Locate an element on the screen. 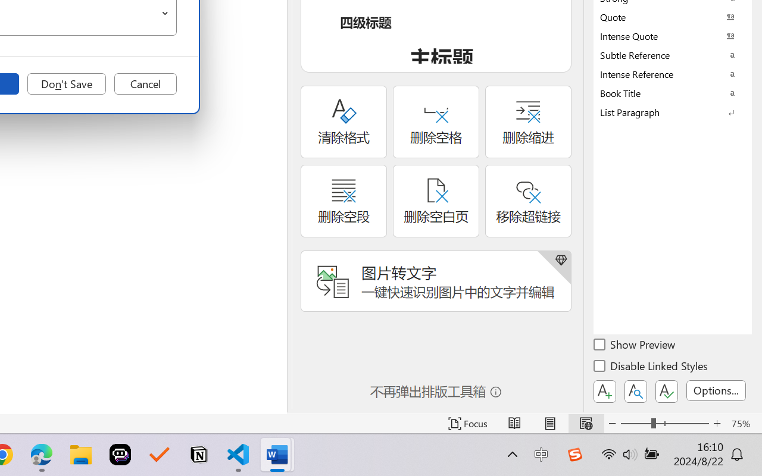 The width and height of the screenshot is (762, 476). Notion is located at coordinates (199, 455).